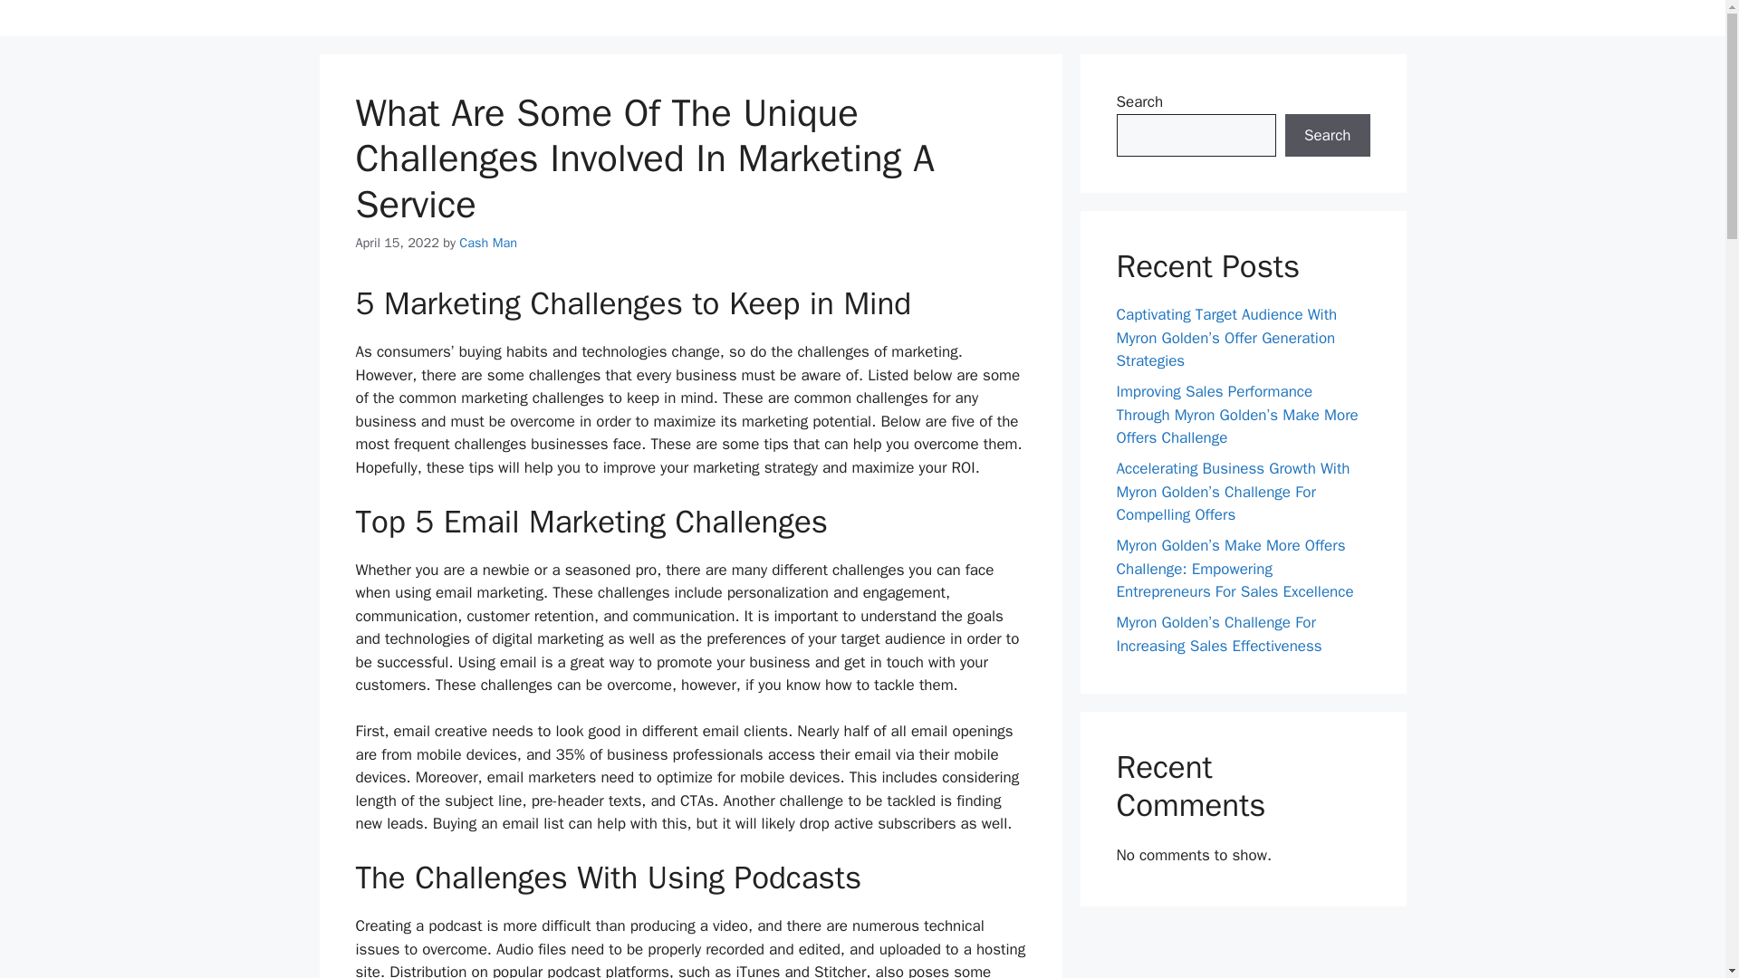  Describe the element at coordinates (487, 243) in the screenshot. I see `Cash Man` at that location.